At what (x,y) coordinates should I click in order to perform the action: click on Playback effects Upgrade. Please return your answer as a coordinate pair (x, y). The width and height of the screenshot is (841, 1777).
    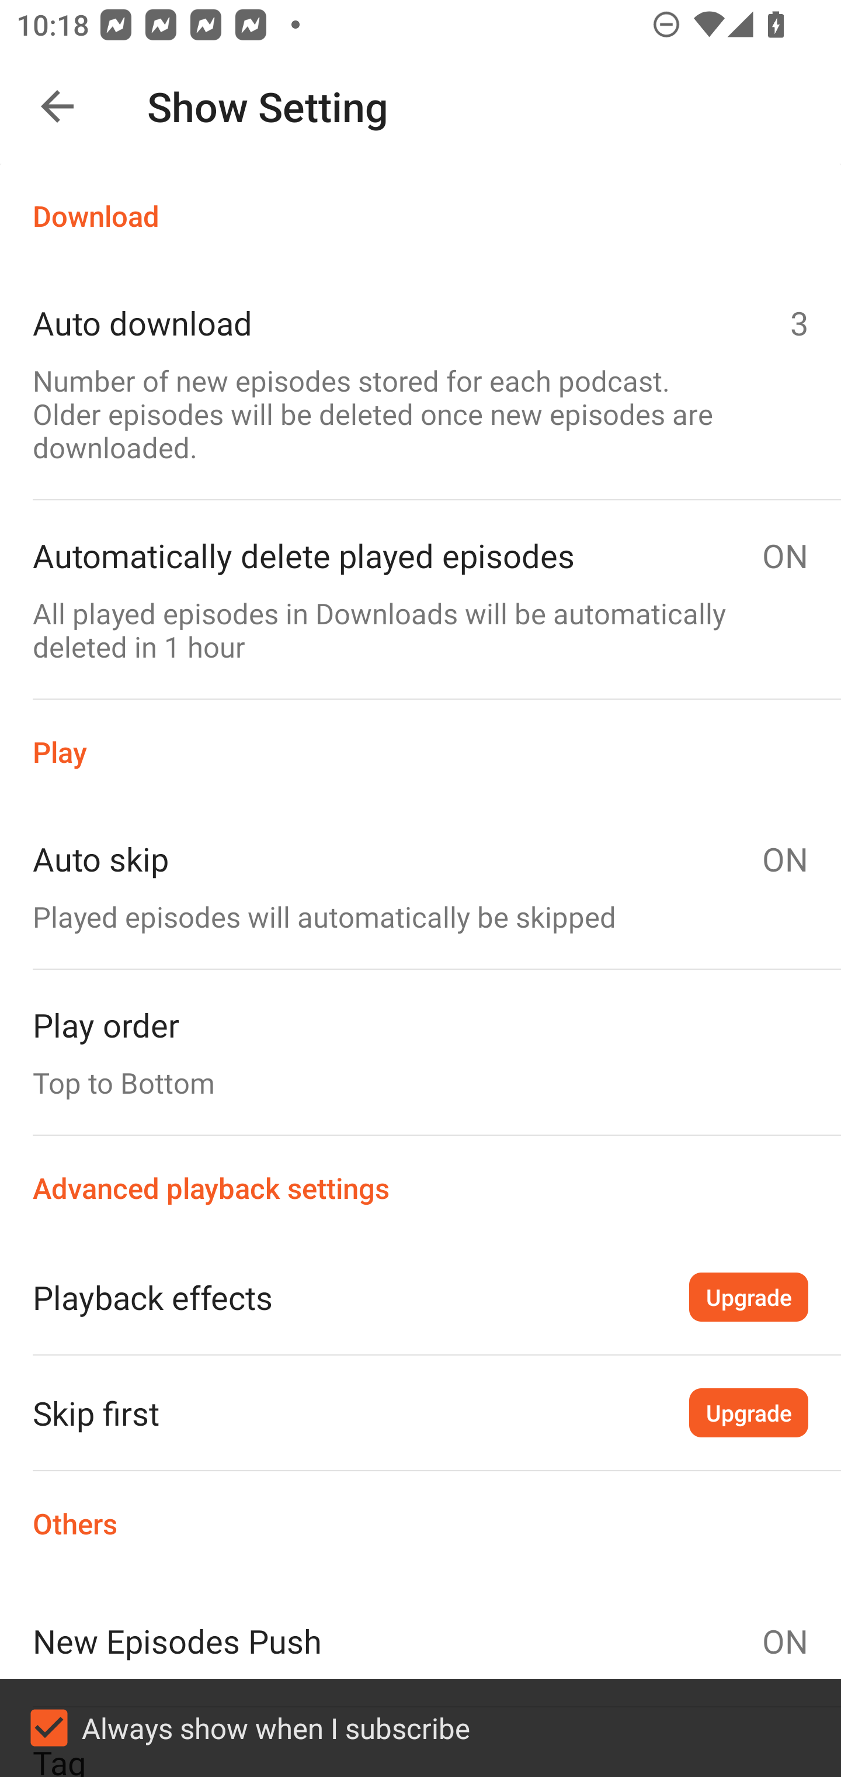
    Looking at the image, I should click on (420, 1297).